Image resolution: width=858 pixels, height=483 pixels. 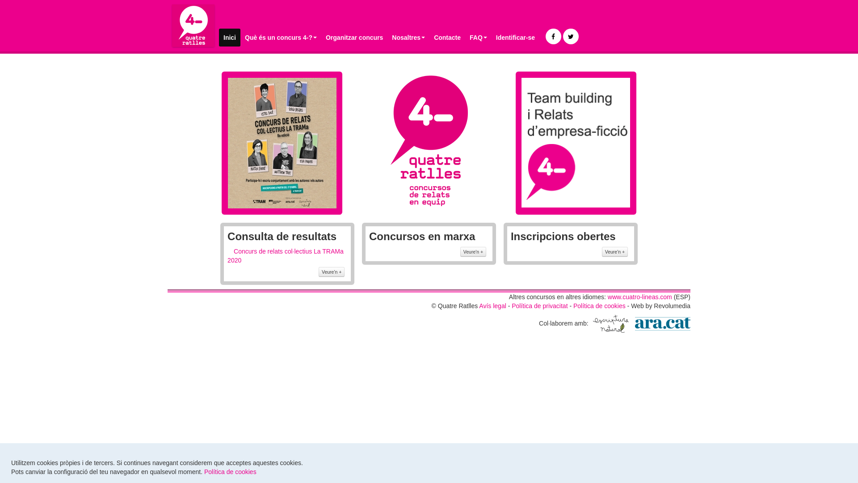 I want to click on Revolumedia, so click(x=672, y=306).